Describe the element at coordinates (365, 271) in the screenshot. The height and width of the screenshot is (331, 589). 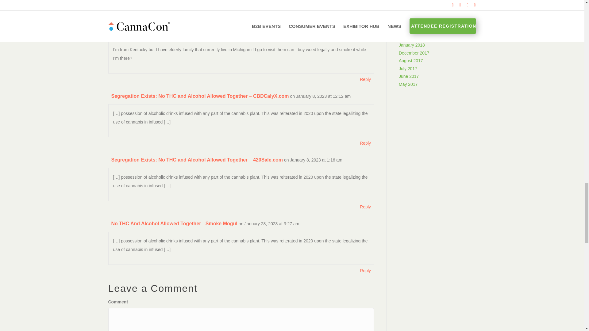
I see `Reply` at that location.